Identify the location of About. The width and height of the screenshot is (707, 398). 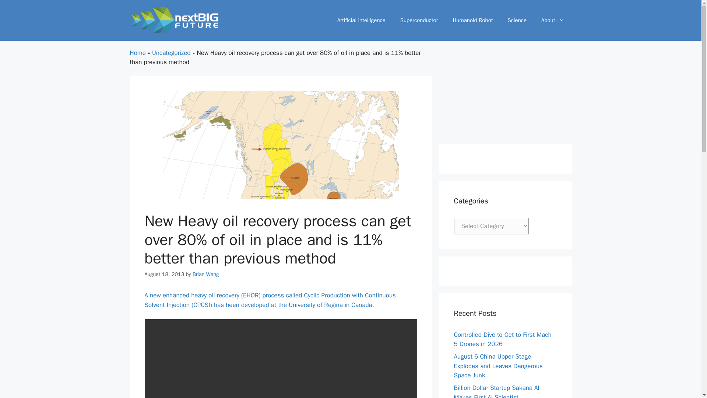
(552, 20).